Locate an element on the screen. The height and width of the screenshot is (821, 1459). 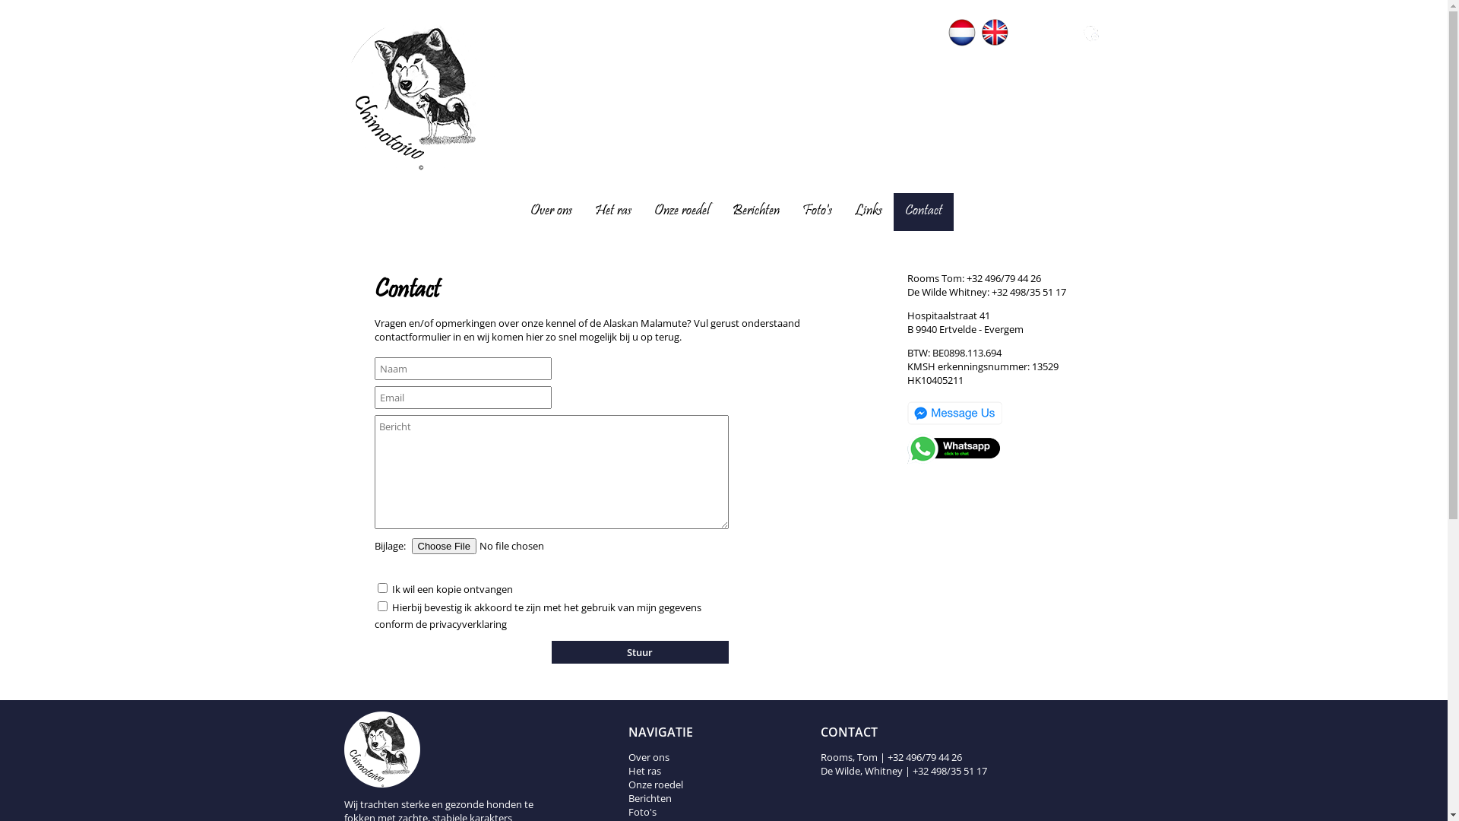
Chat met ons is located at coordinates (954, 426).